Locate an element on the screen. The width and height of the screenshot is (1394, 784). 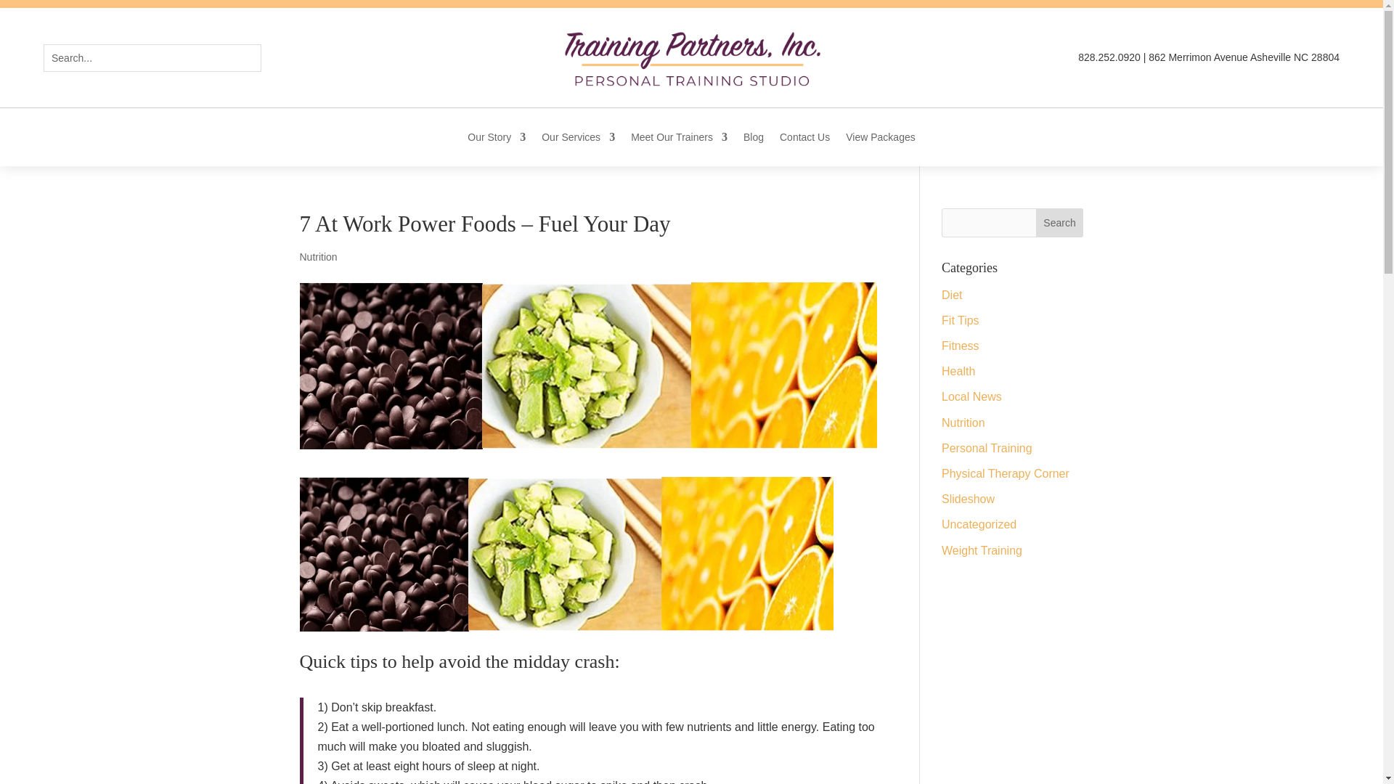
Our Story is located at coordinates (496, 140).